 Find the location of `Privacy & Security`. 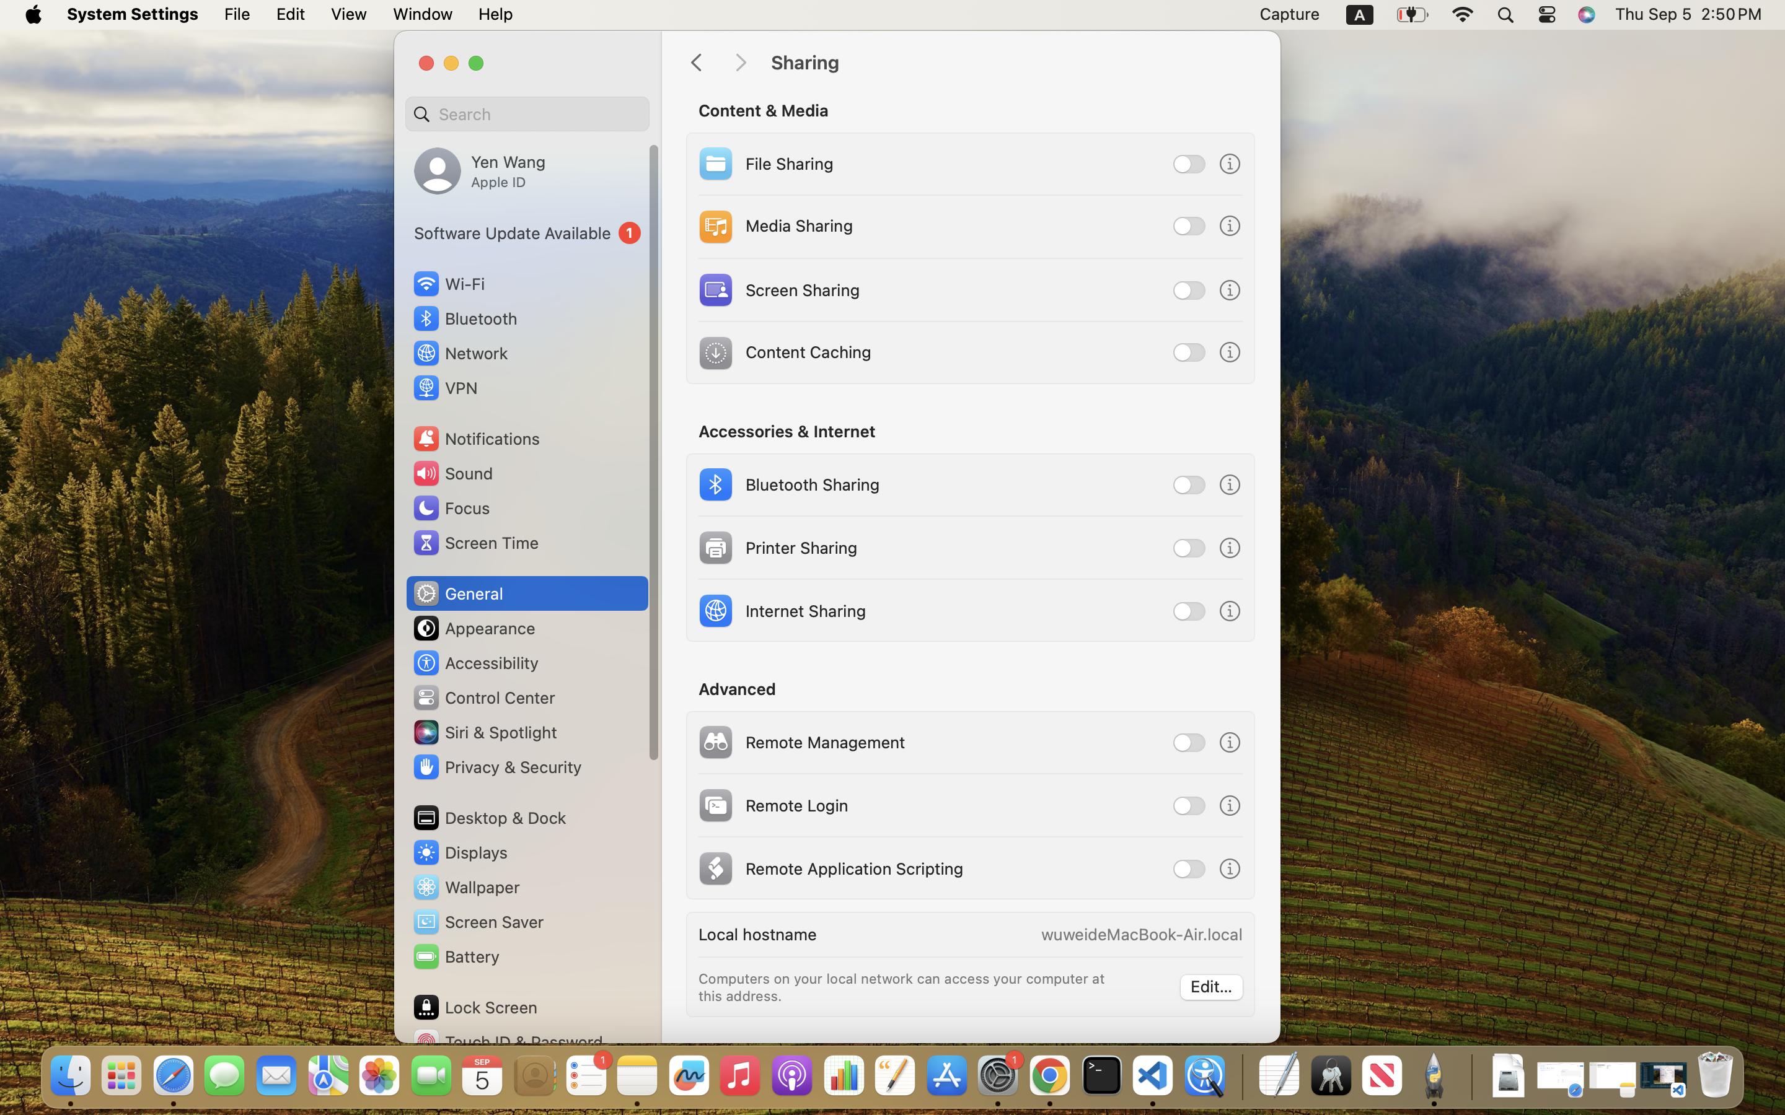

Privacy & Security is located at coordinates (496, 767).